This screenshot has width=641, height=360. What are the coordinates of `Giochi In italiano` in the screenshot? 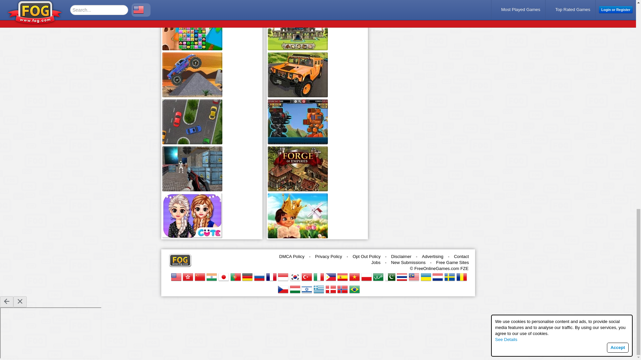 It's located at (318, 277).